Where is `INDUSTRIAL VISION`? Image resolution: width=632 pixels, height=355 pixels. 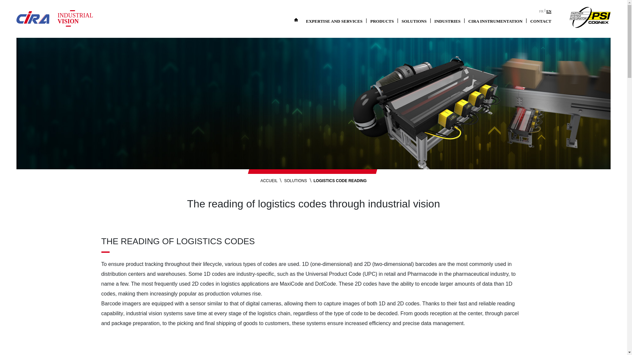 INDUSTRIAL VISION is located at coordinates (79, 18).